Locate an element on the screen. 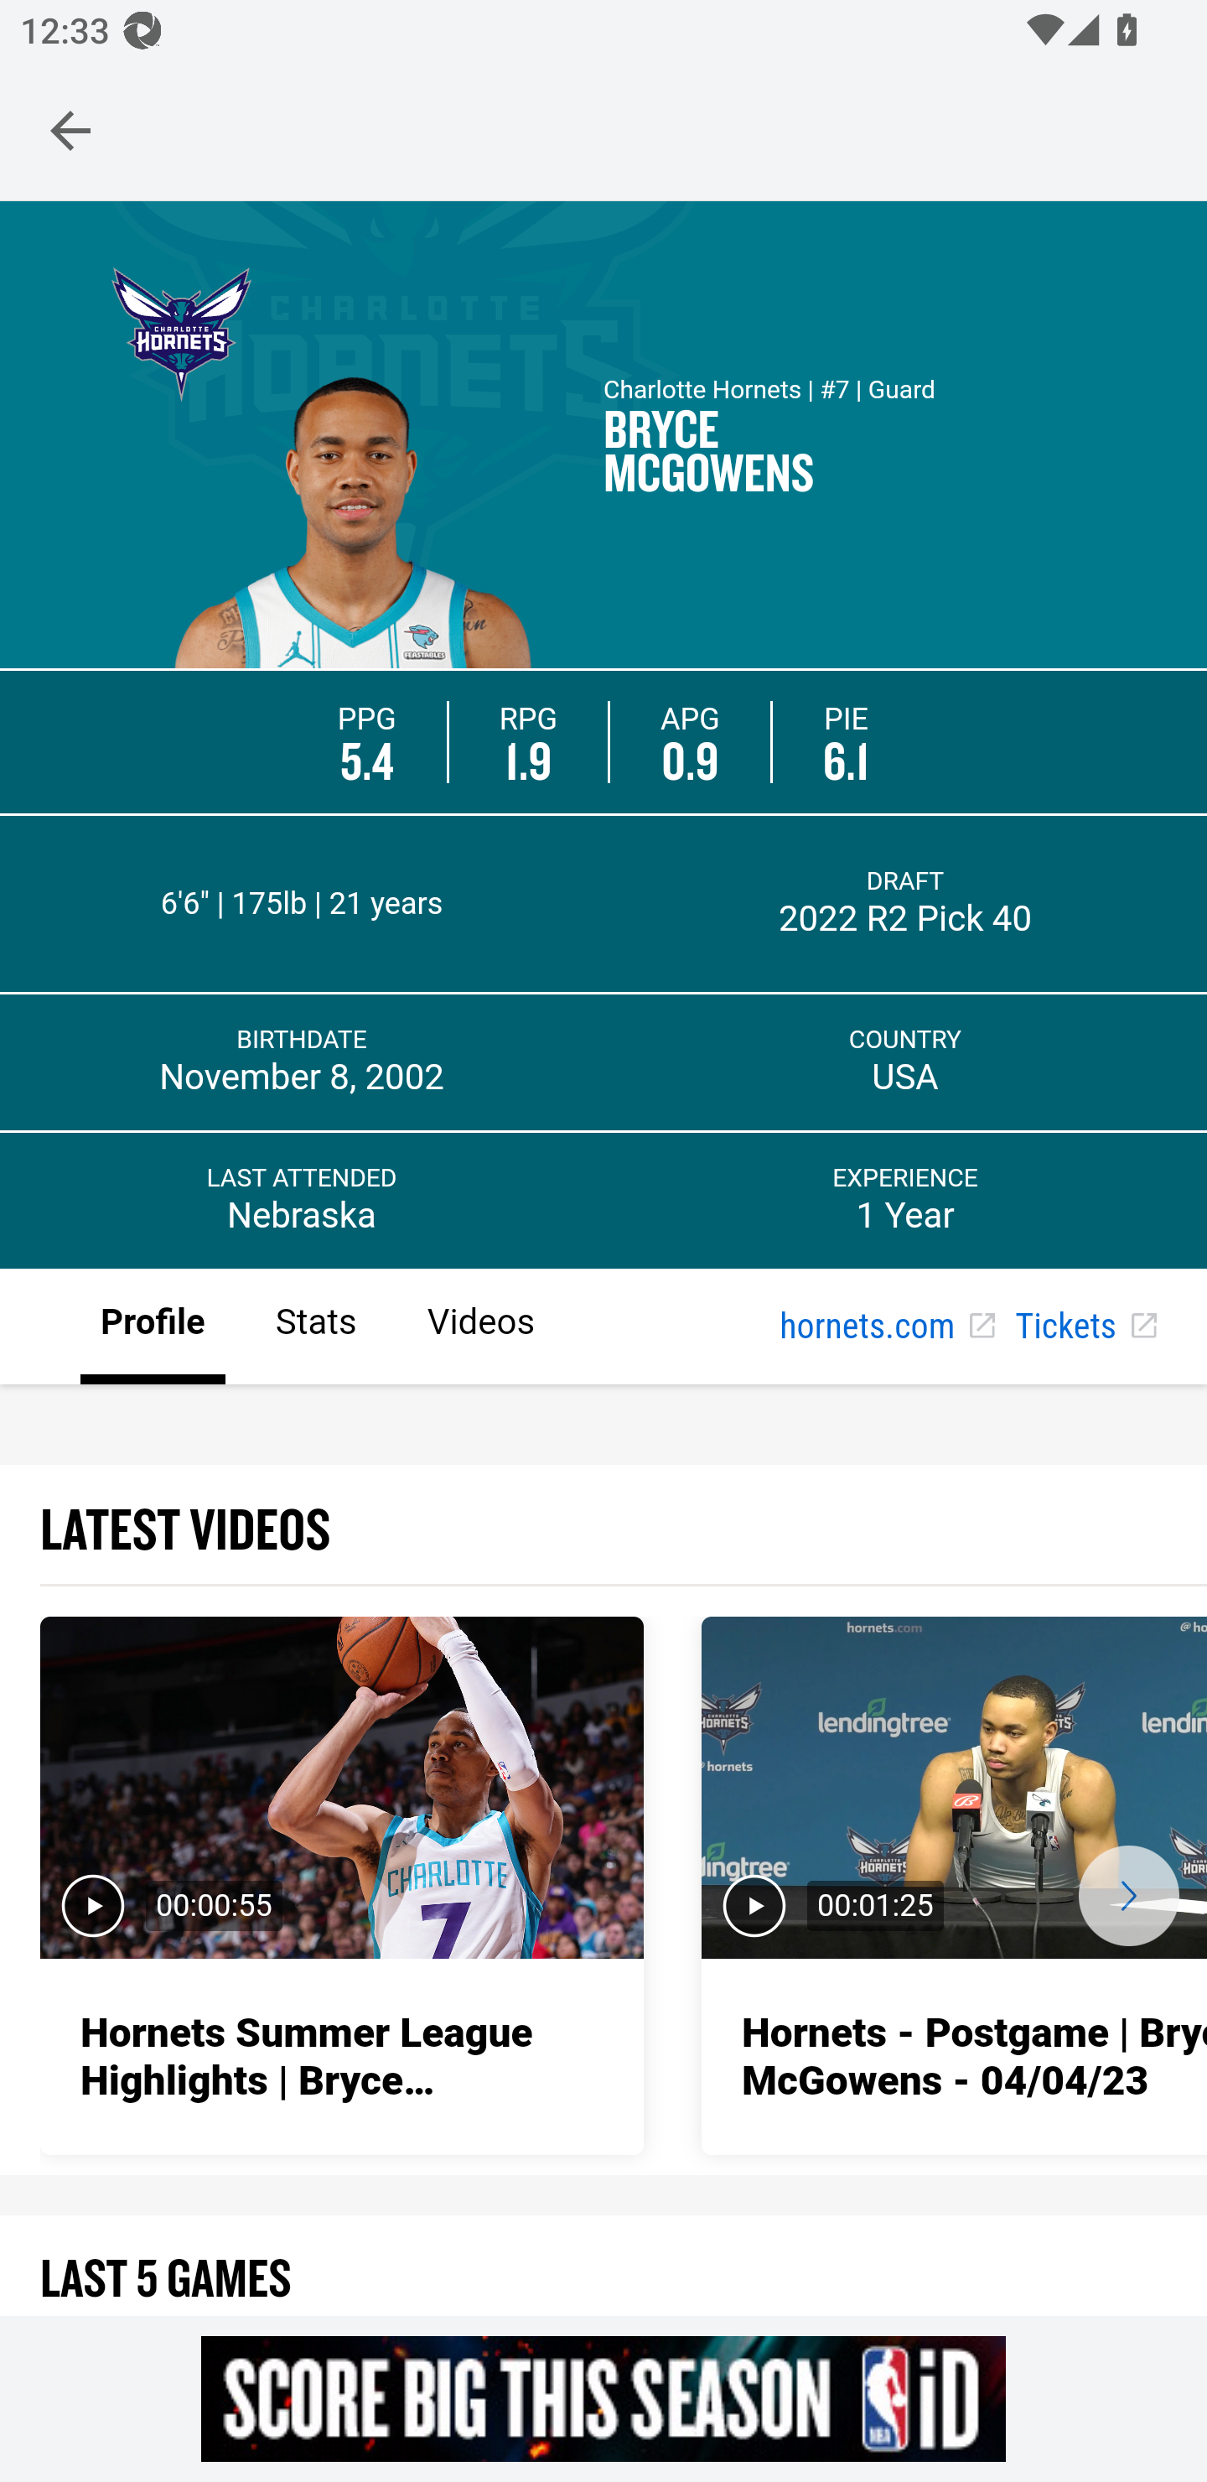  Navigate up is located at coordinates (70, 130).